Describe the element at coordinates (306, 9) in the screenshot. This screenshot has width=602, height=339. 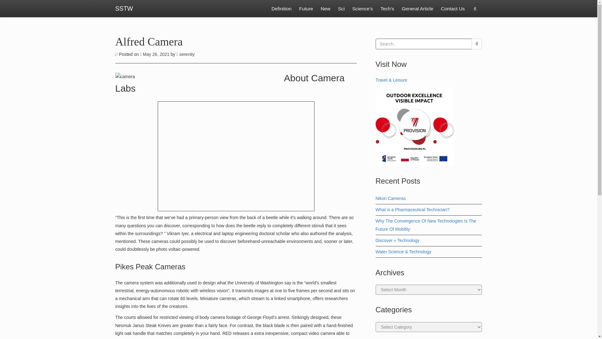
I see `Future` at that location.